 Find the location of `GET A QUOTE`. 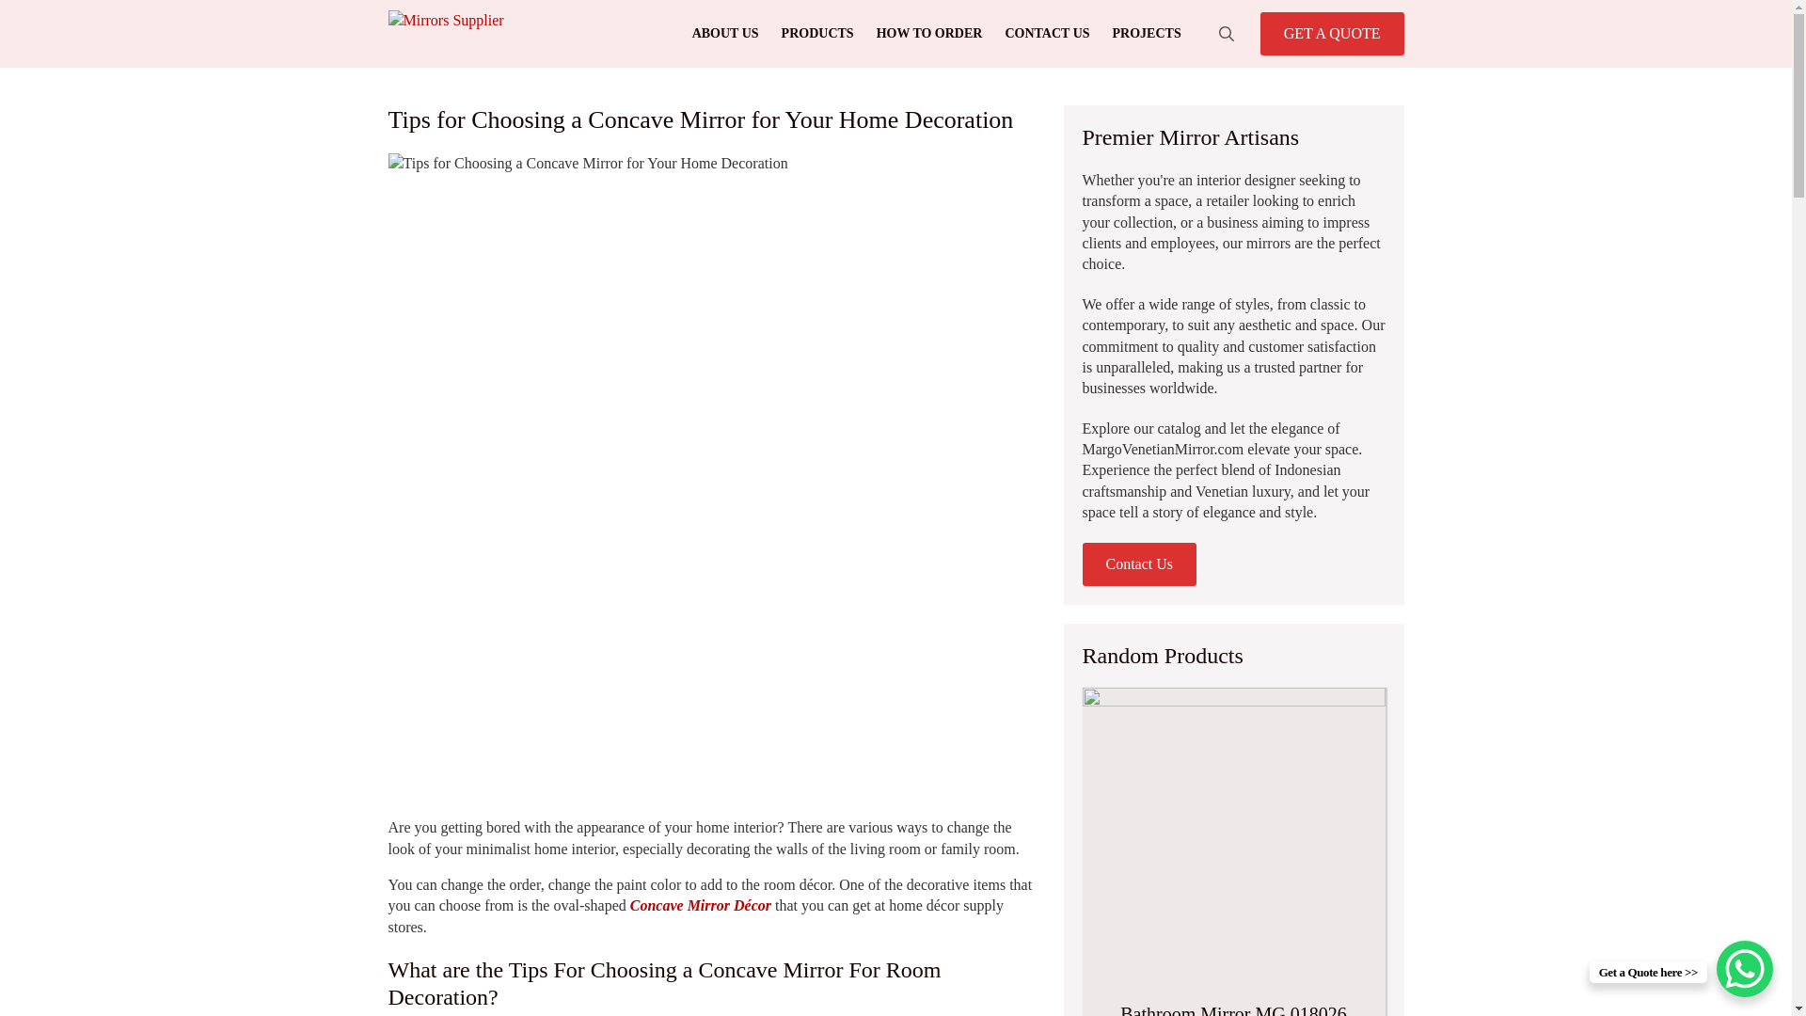

GET A QUOTE is located at coordinates (1332, 34).